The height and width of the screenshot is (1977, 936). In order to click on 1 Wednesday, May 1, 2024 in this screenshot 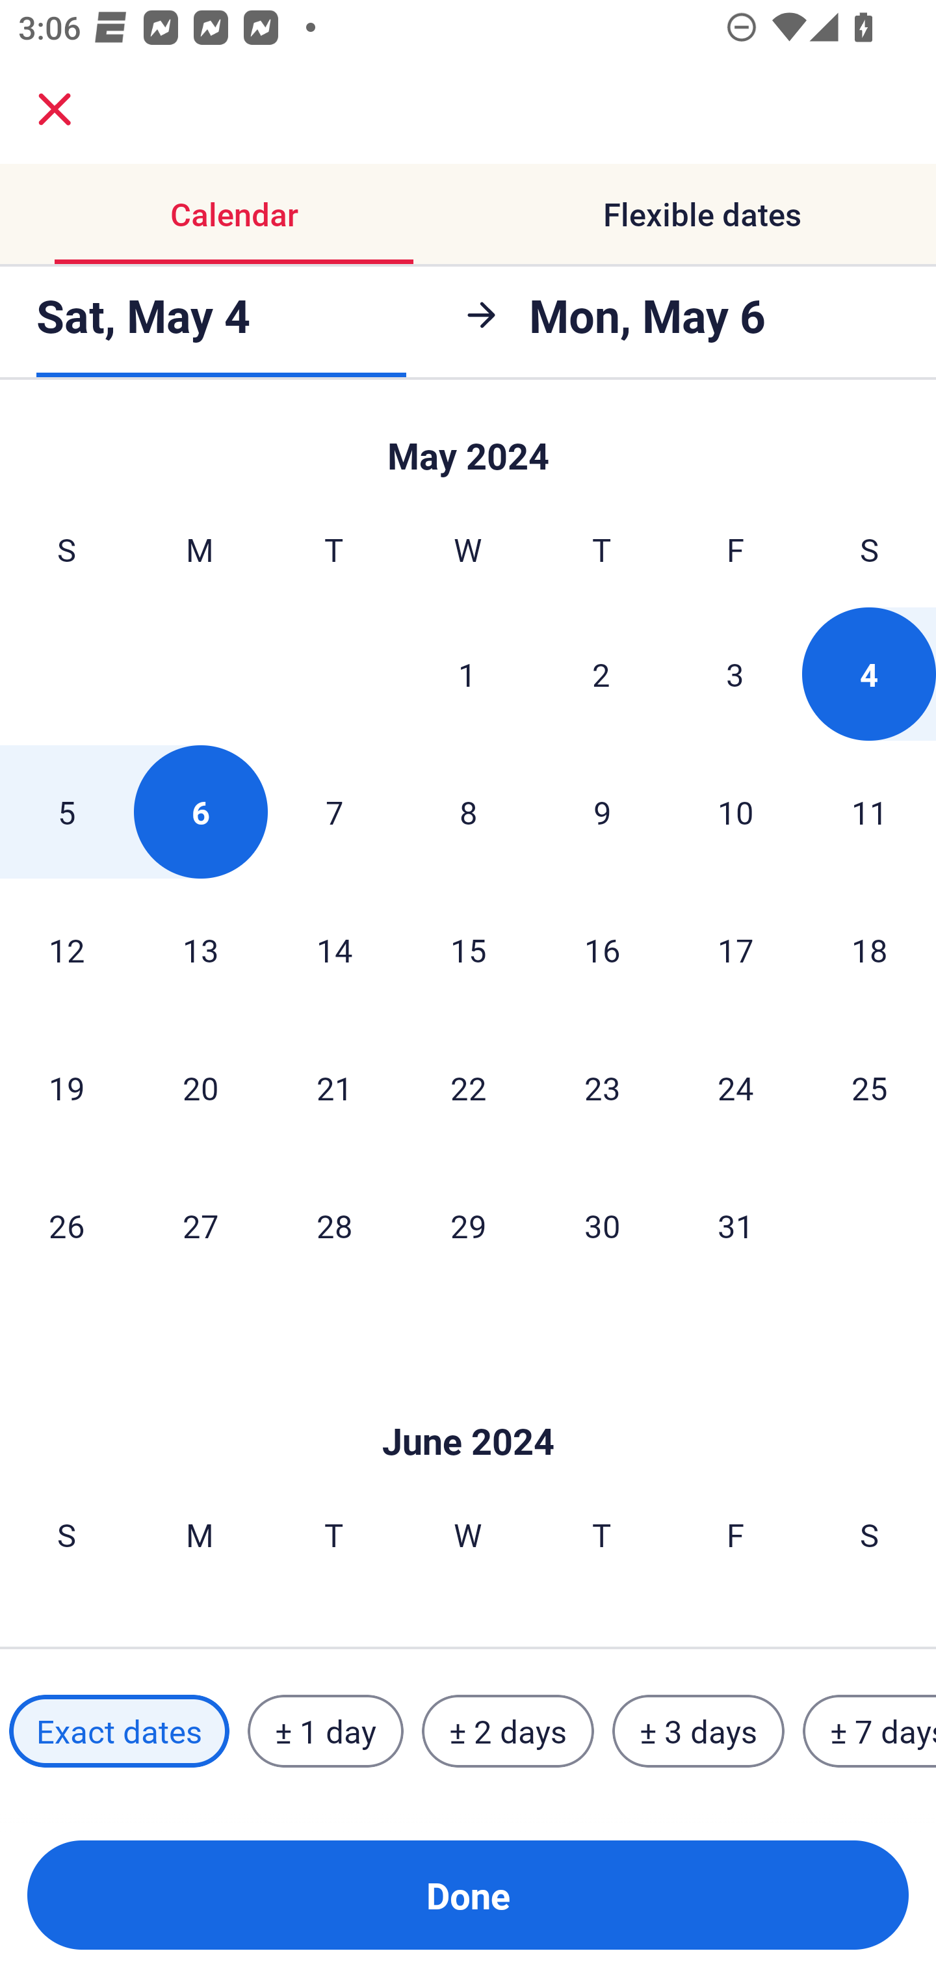, I will do `click(467, 674)`.